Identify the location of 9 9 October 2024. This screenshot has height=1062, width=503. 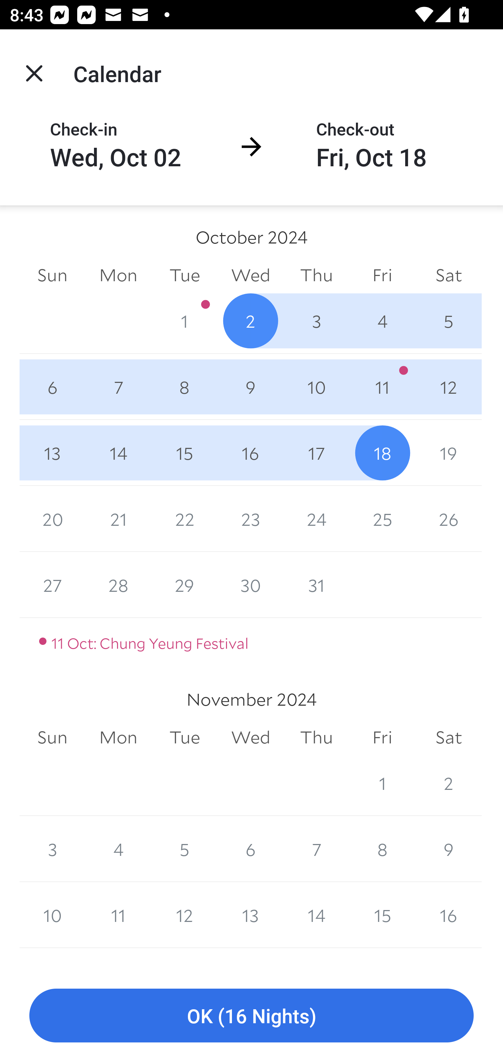
(251, 386).